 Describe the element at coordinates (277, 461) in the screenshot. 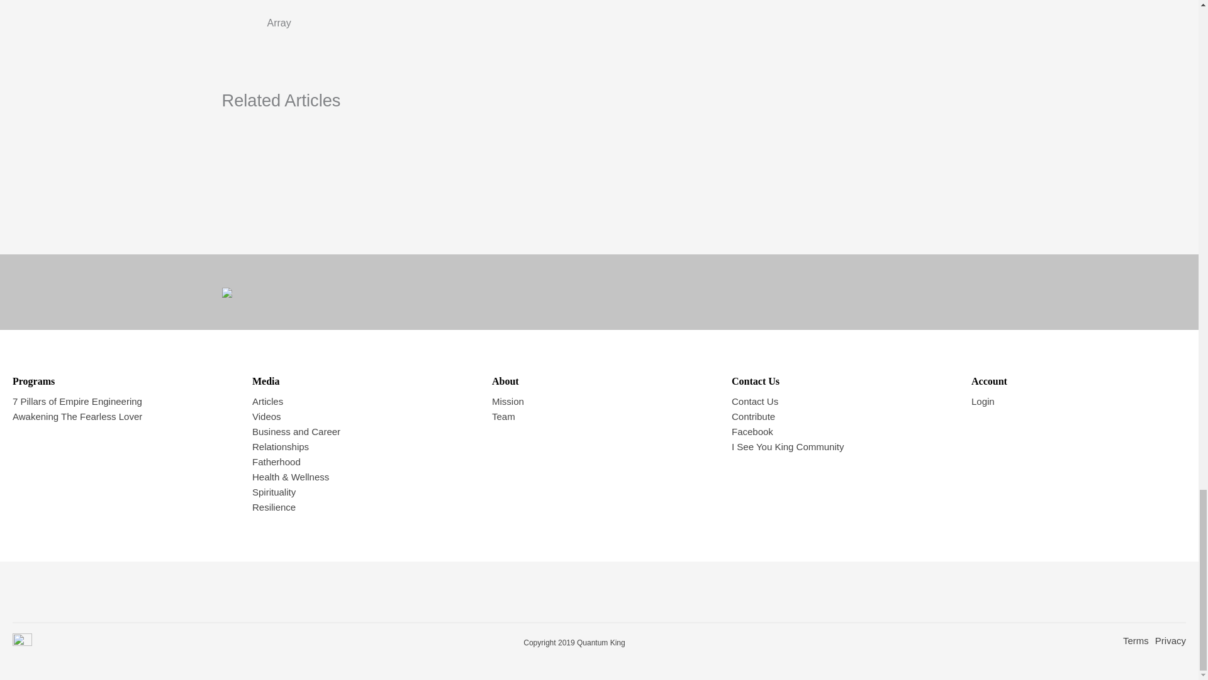

I see `Fatherhood` at that location.